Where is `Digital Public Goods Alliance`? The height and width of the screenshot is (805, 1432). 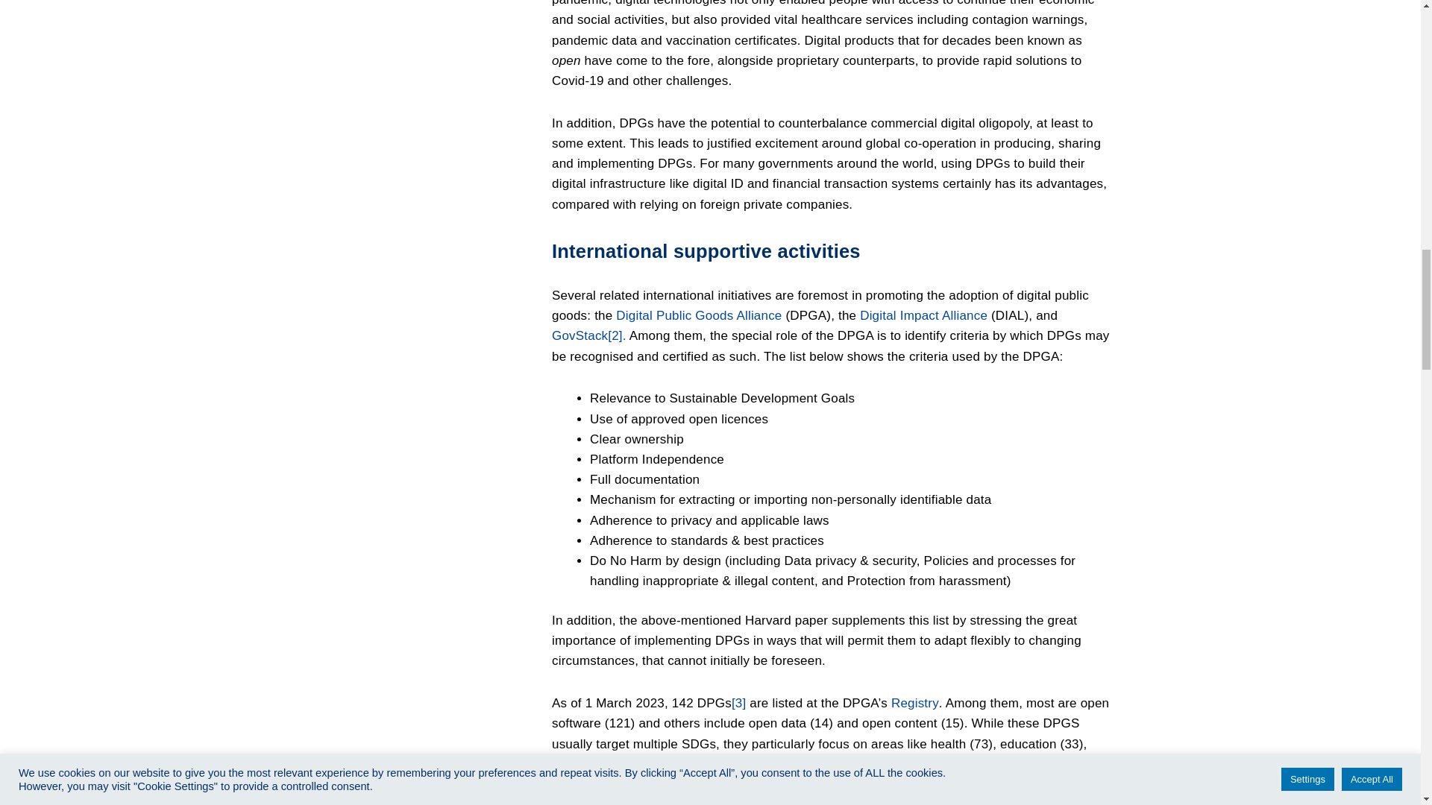 Digital Public Goods Alliance is located at coordinates (698, 315).